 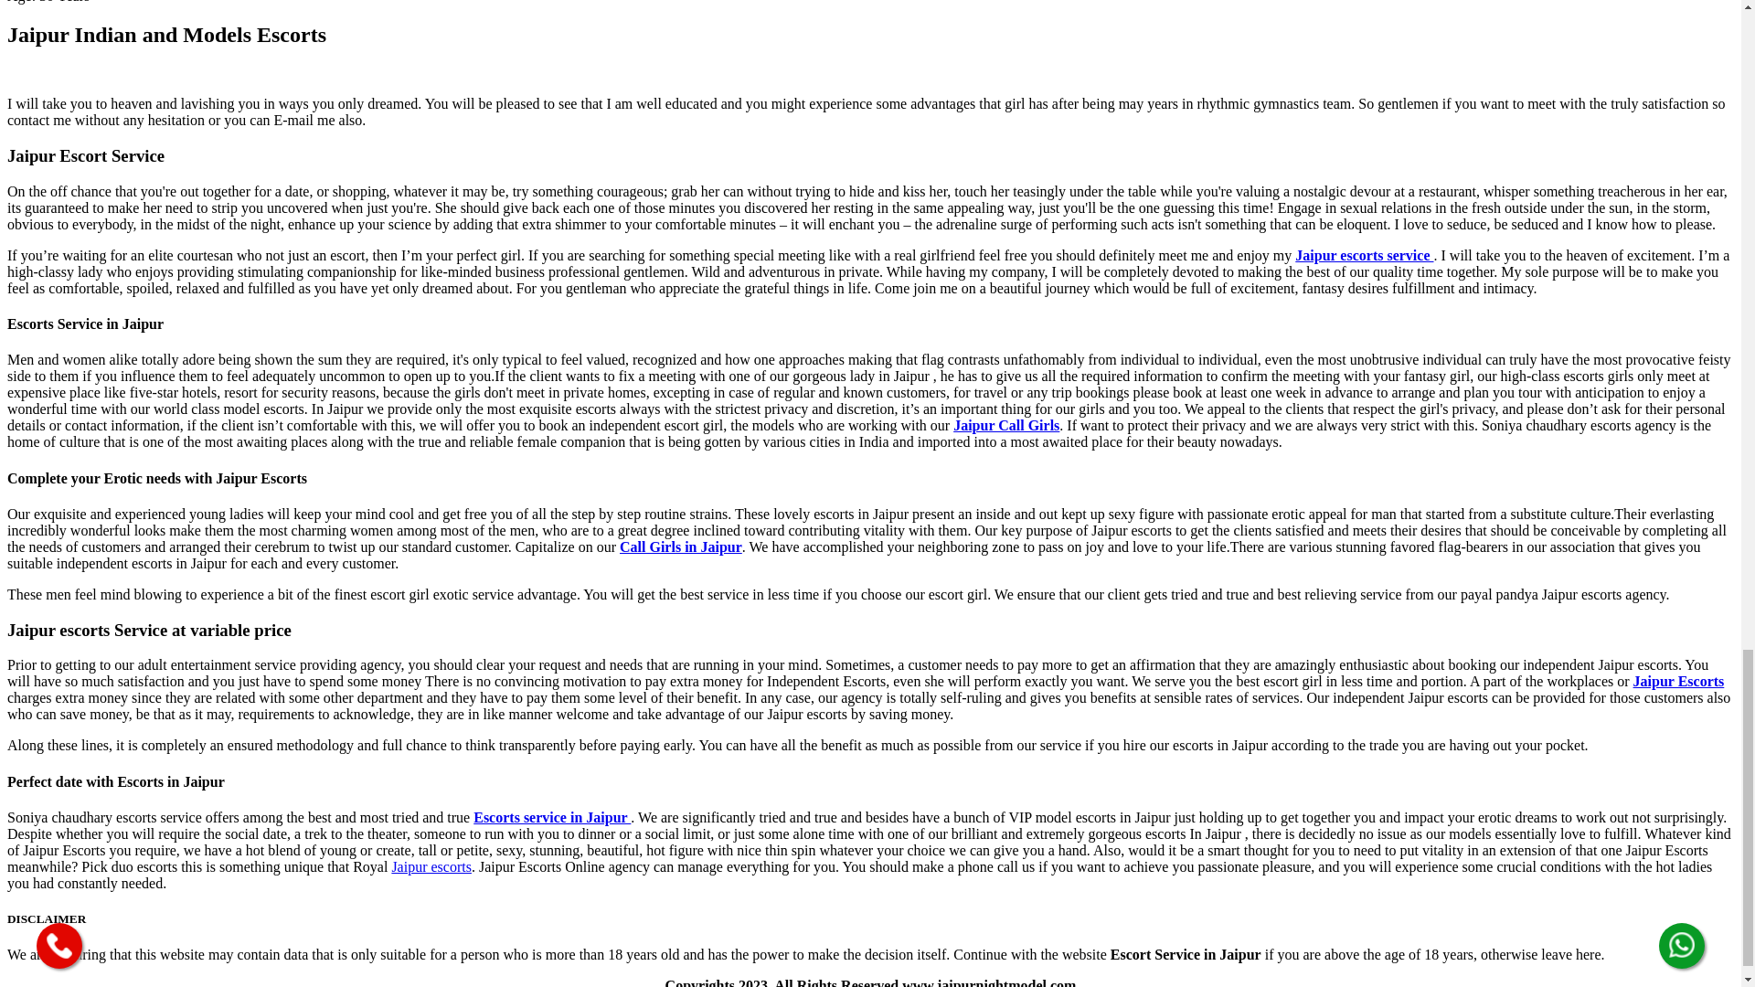 I want to click on Jaipur escorts, so click(x=431, y=866).